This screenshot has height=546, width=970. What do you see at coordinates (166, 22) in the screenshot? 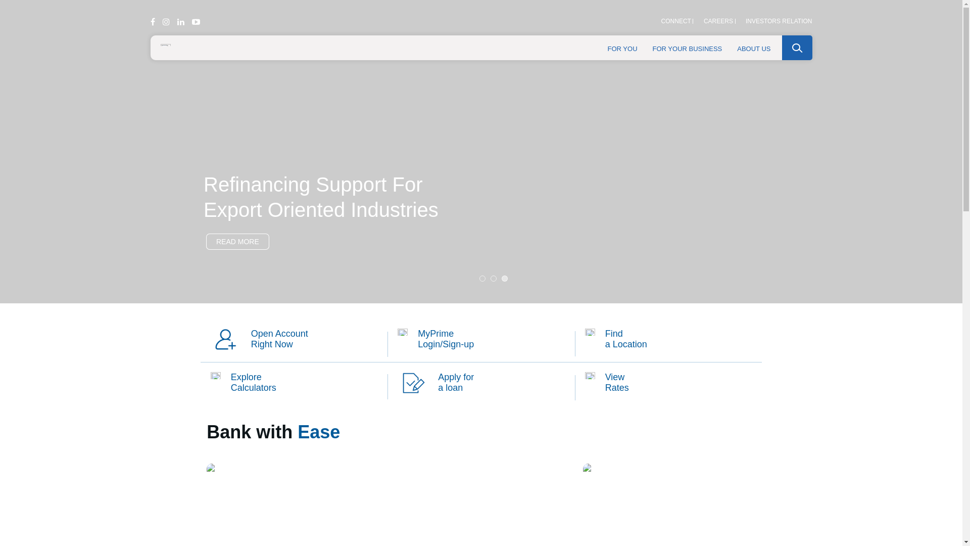
I see `Instagram` at bounding box center [166, 22].